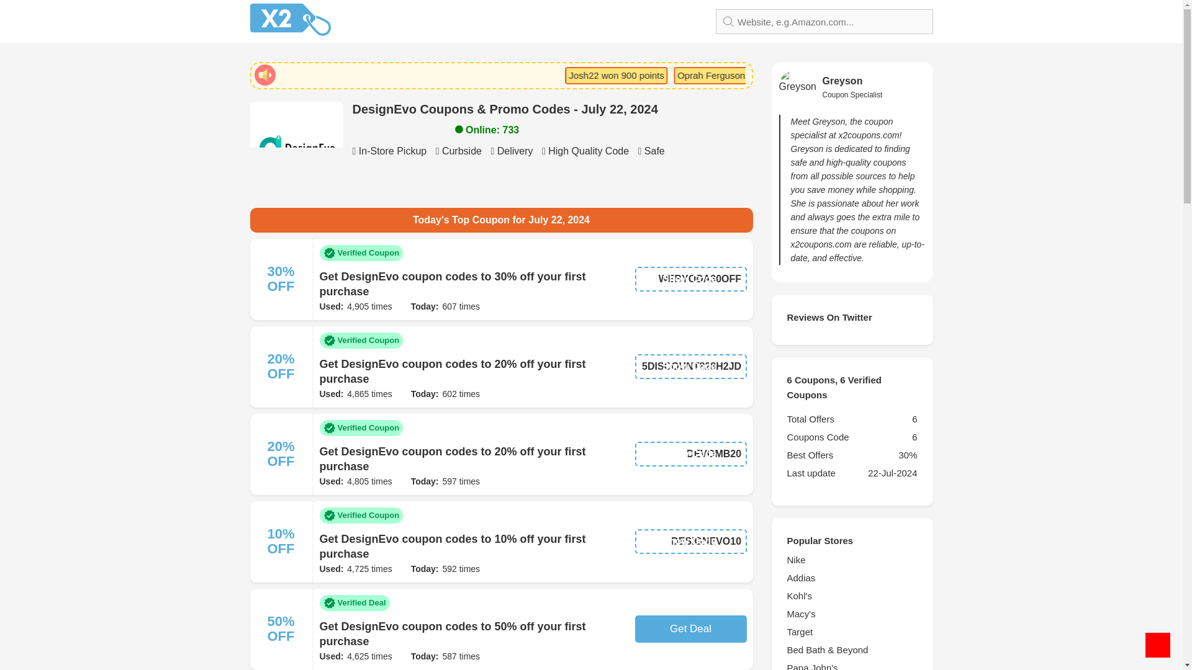 The height and width of the screenshot is (670, 1192). Describe the element at coordinates (852, 560) in the screenshot. I see `Nike` at that location.